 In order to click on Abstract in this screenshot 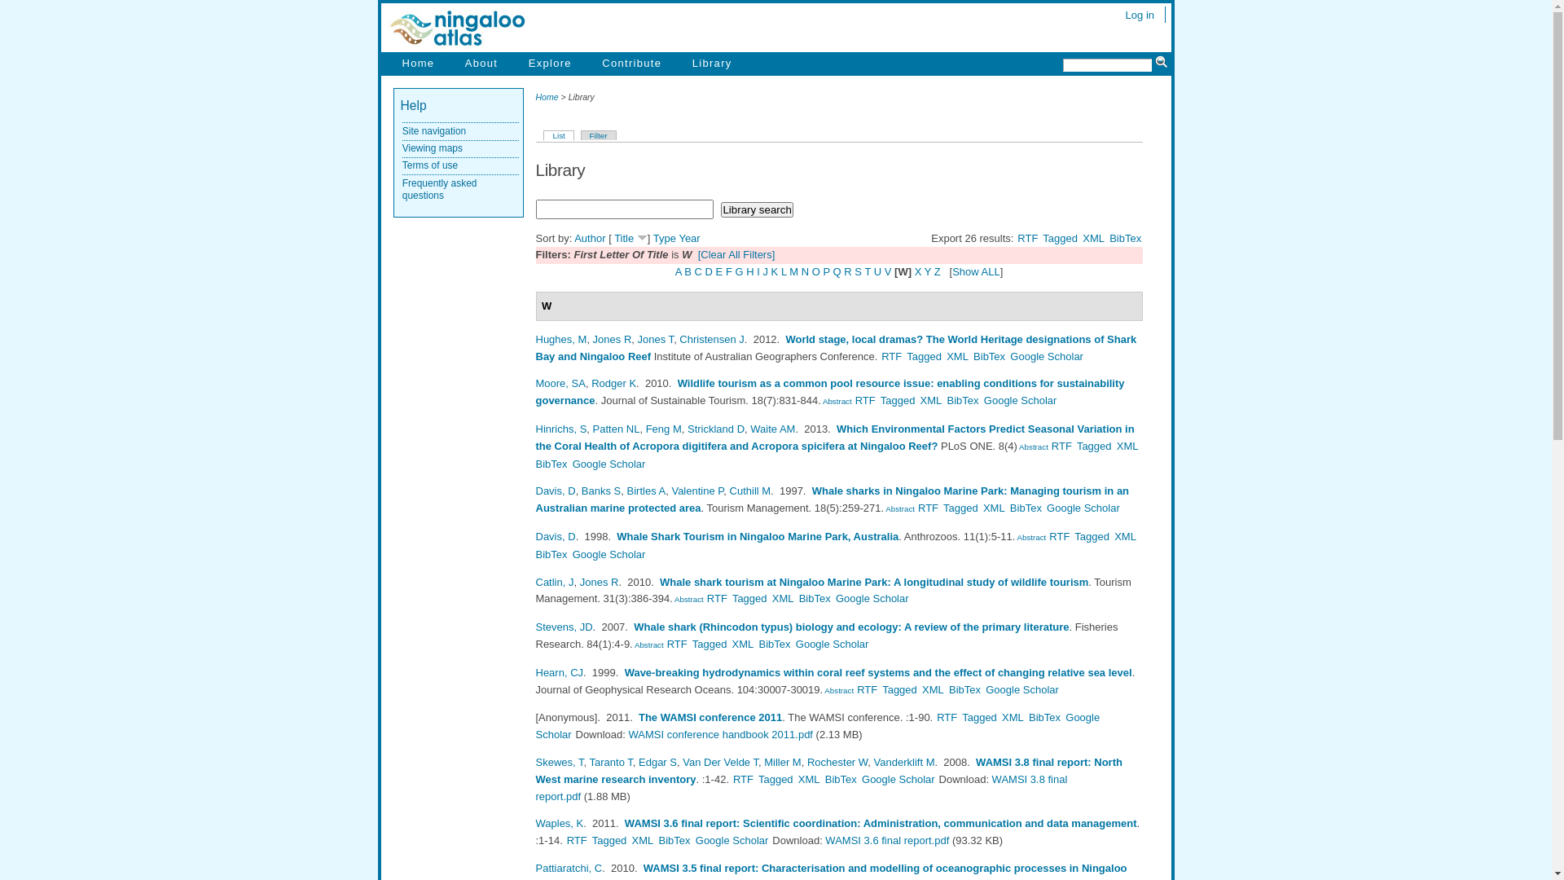, I will do `click(1030, 538)`.